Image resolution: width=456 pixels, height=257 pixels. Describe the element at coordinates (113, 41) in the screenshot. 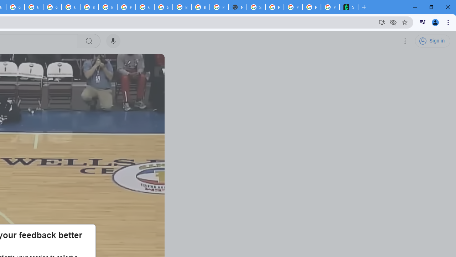

I see `Search with your voice` at that location.